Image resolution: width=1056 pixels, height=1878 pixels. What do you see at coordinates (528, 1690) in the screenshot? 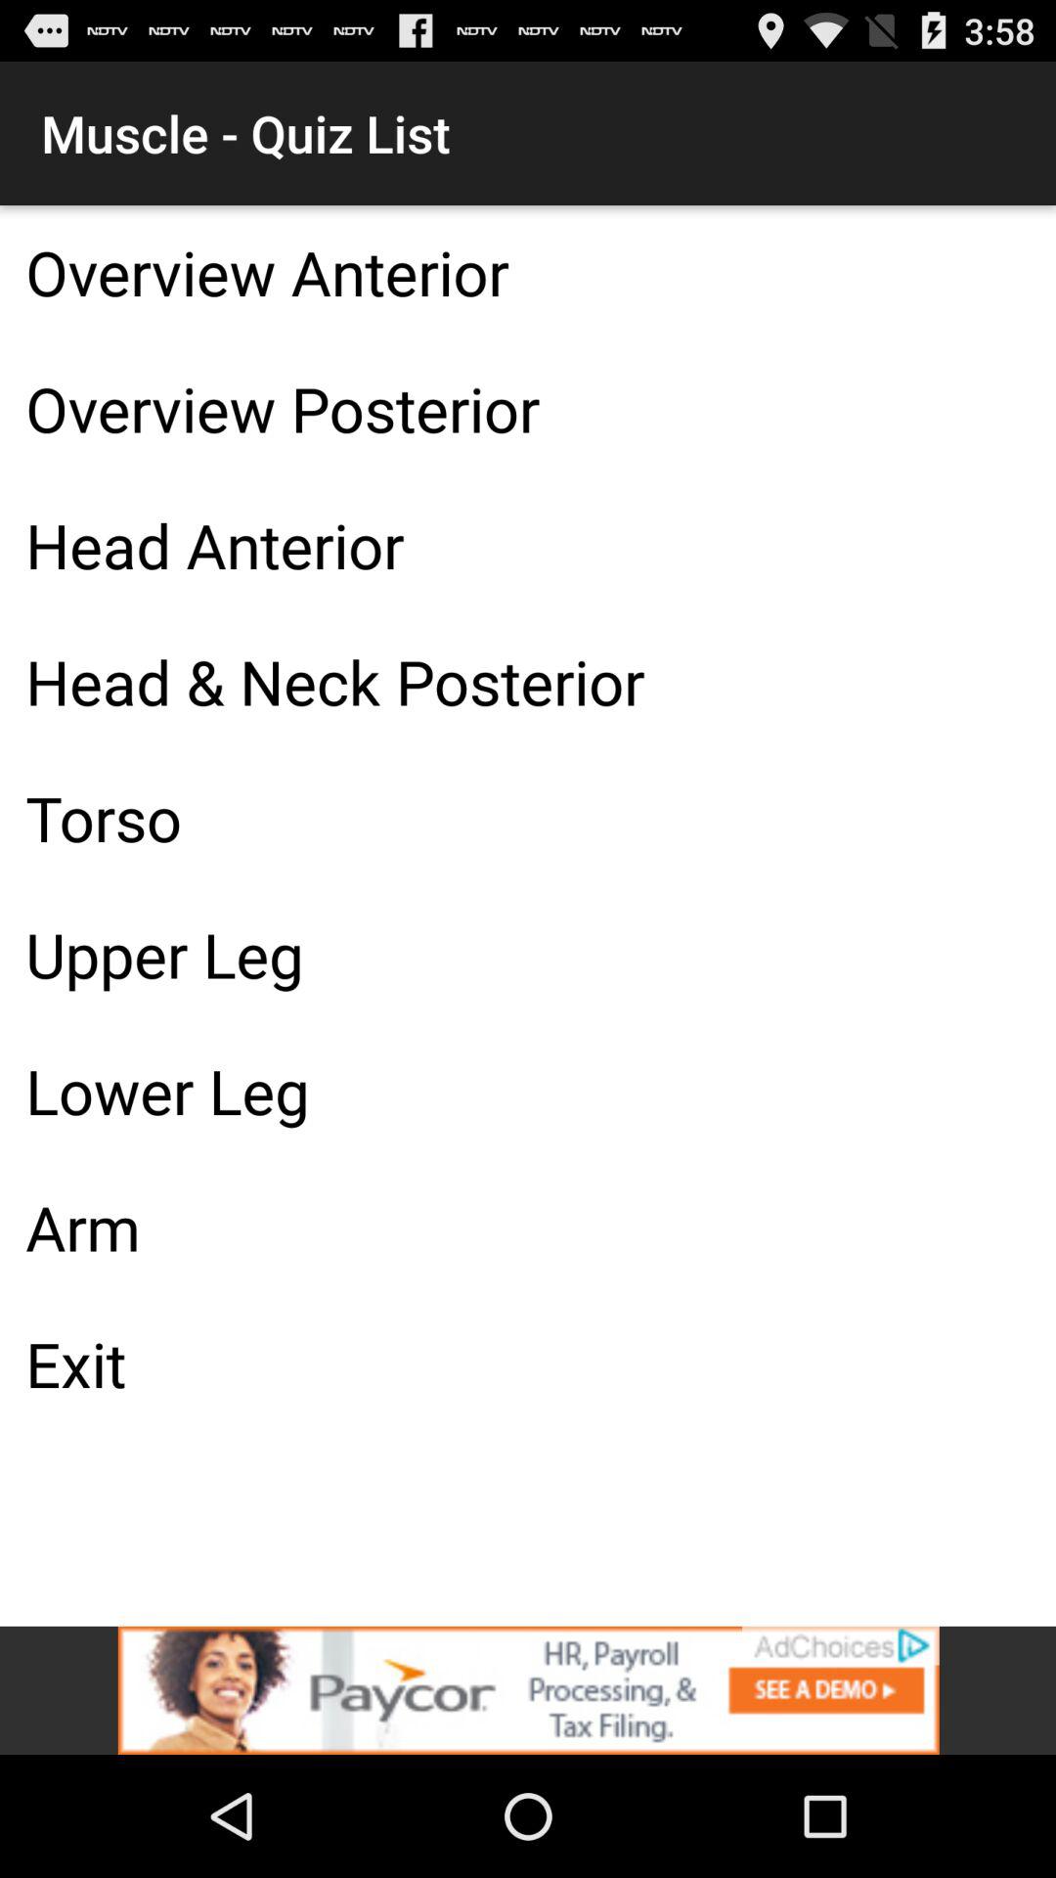
I see `advertisement page` at bounding box center [528, 1690].